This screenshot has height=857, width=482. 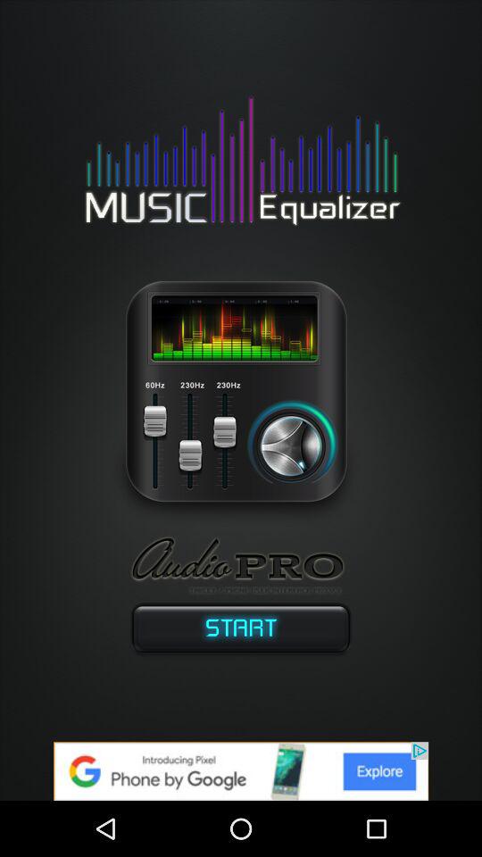 I want to click on go to start, so click(x=241, y=632).